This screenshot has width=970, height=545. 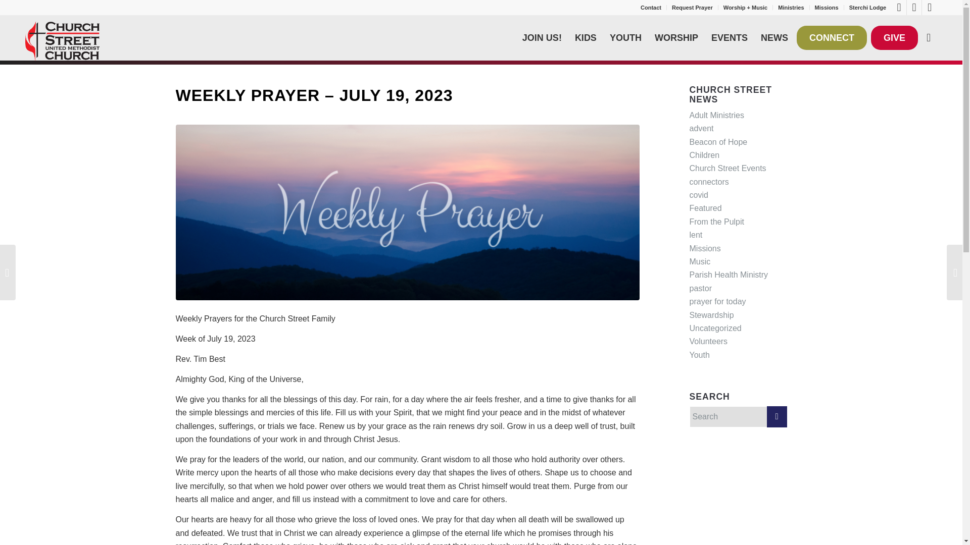 I want to click on Facebook, so click(x=898, y=8).